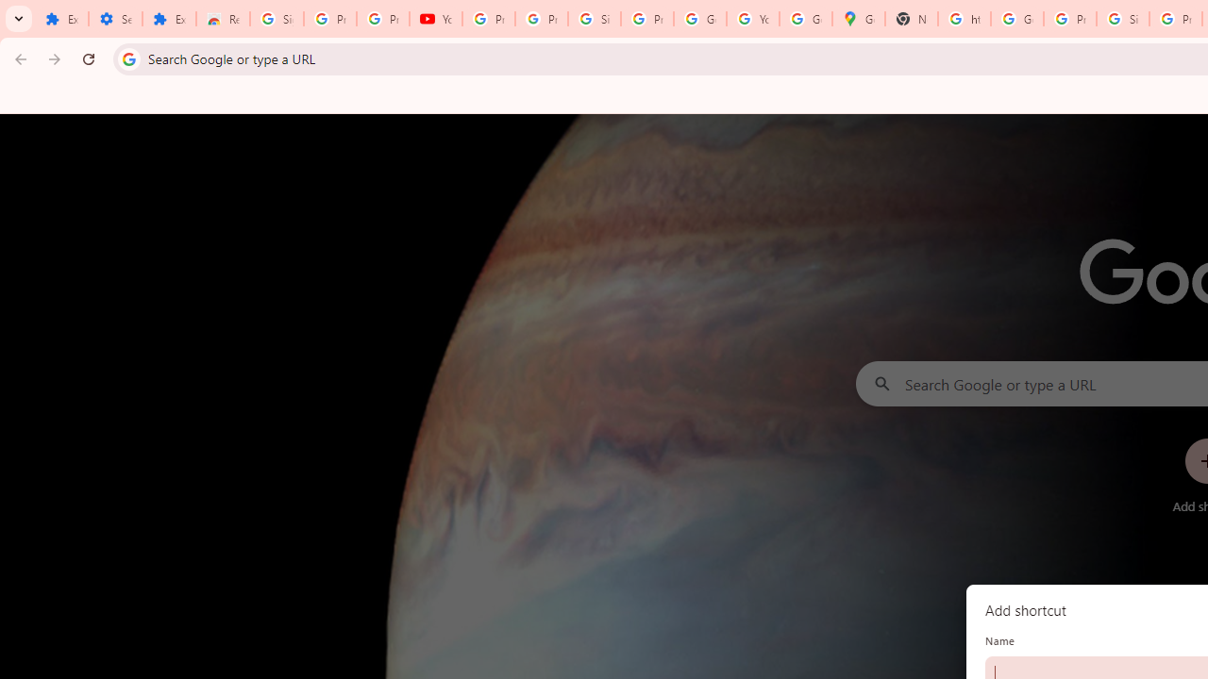 Image resolution: width=1208 pixels, height=679 pixels. I want to click on Sign in - Google Accounts, so click(1123, 19).